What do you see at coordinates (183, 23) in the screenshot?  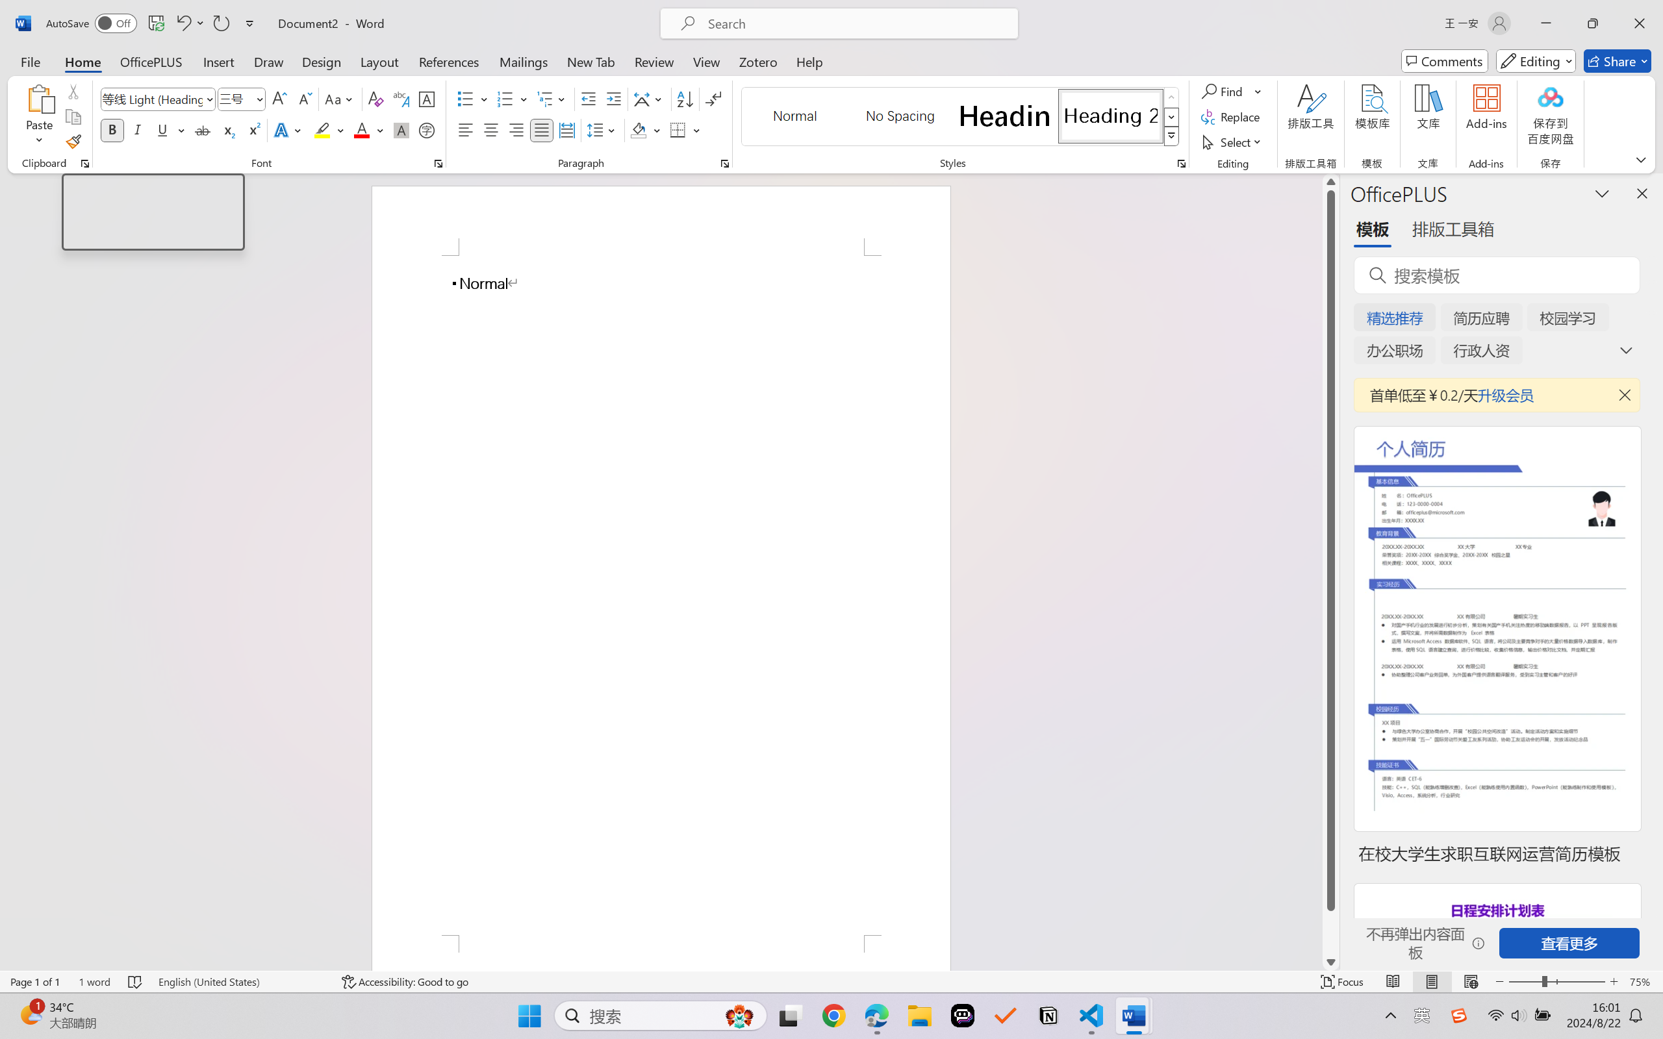 I see `Undo Typing` at bounding box center [183, 23].